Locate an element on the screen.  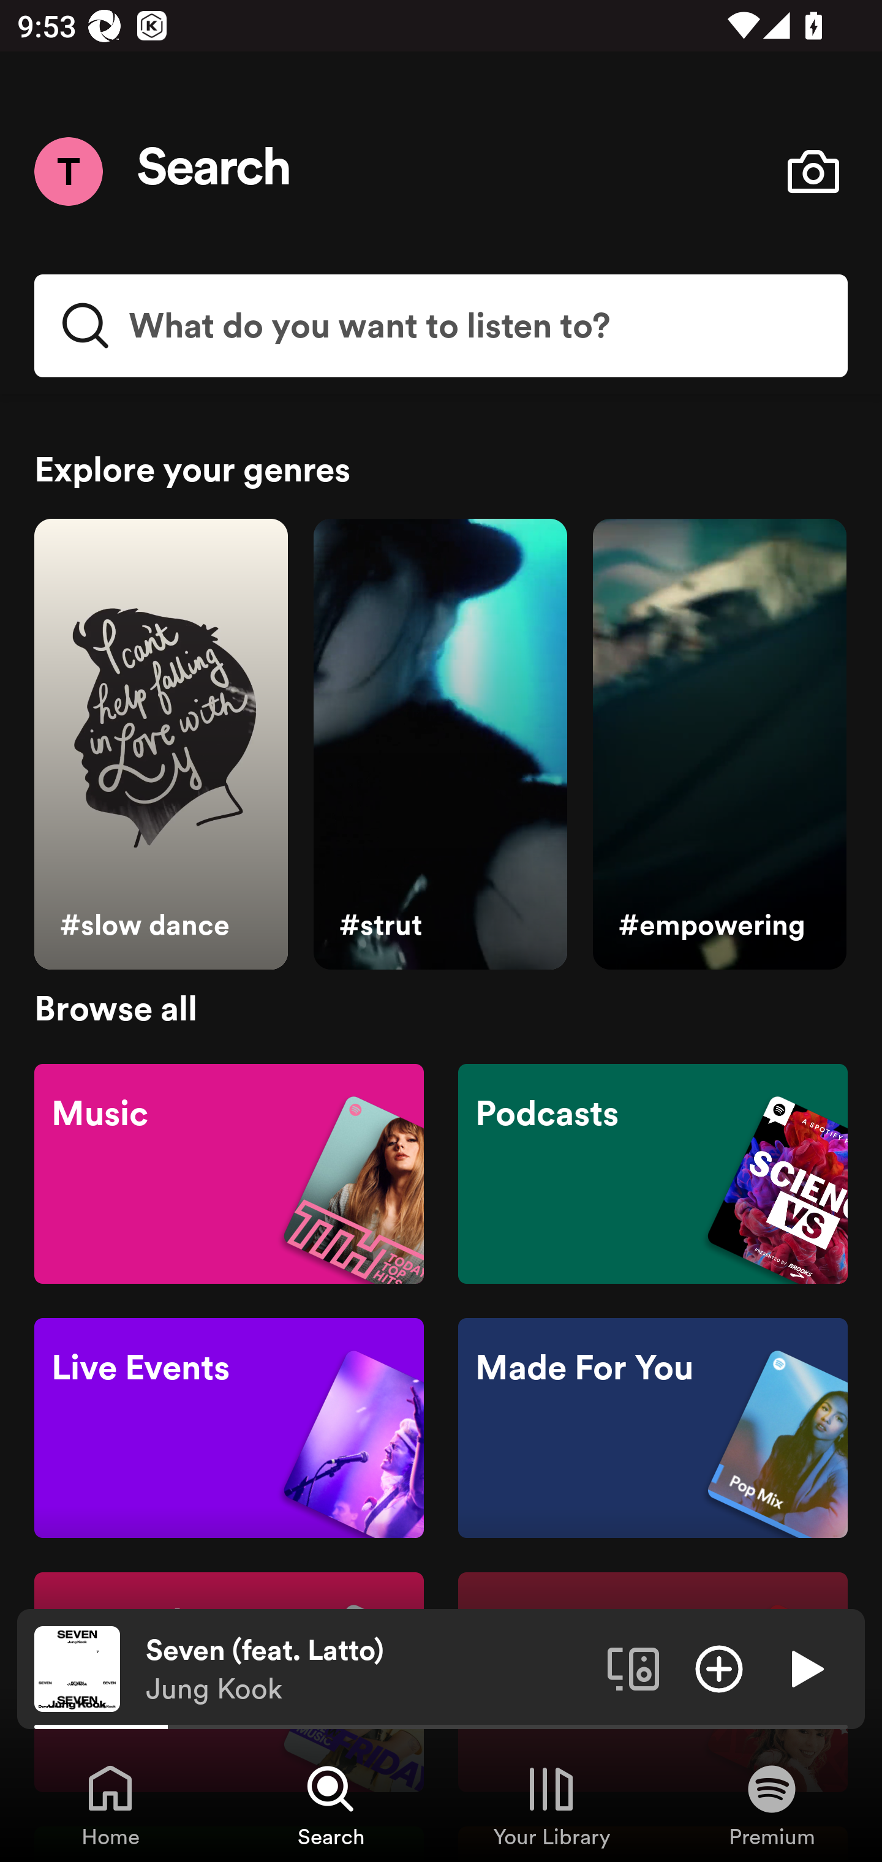
Connect to a device. Opens the devices menu is located at coordinates (633, 1668).